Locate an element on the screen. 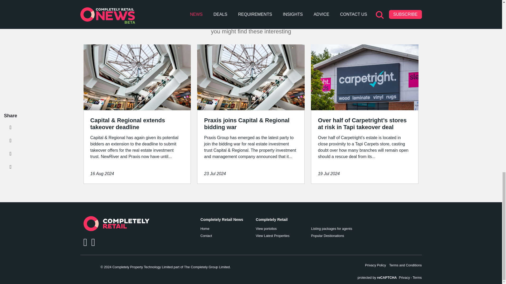  Privacy Policy is located at coordinates (375, 265).